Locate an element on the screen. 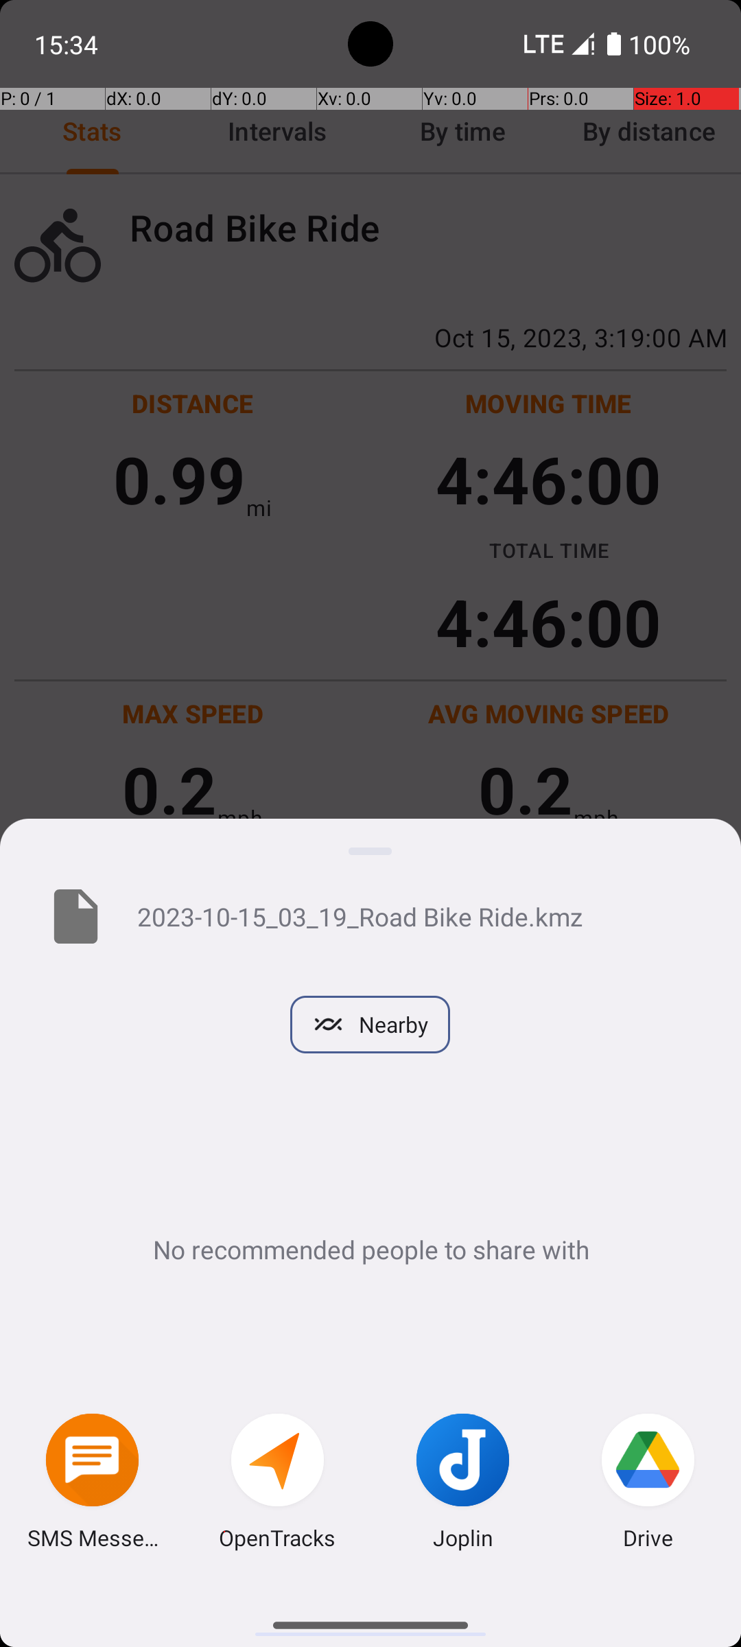 This screenshot has width=741, height=1647. 2023-10-15_03_19_Road Bike Ride.kmz is located at coordinates (417, 916).